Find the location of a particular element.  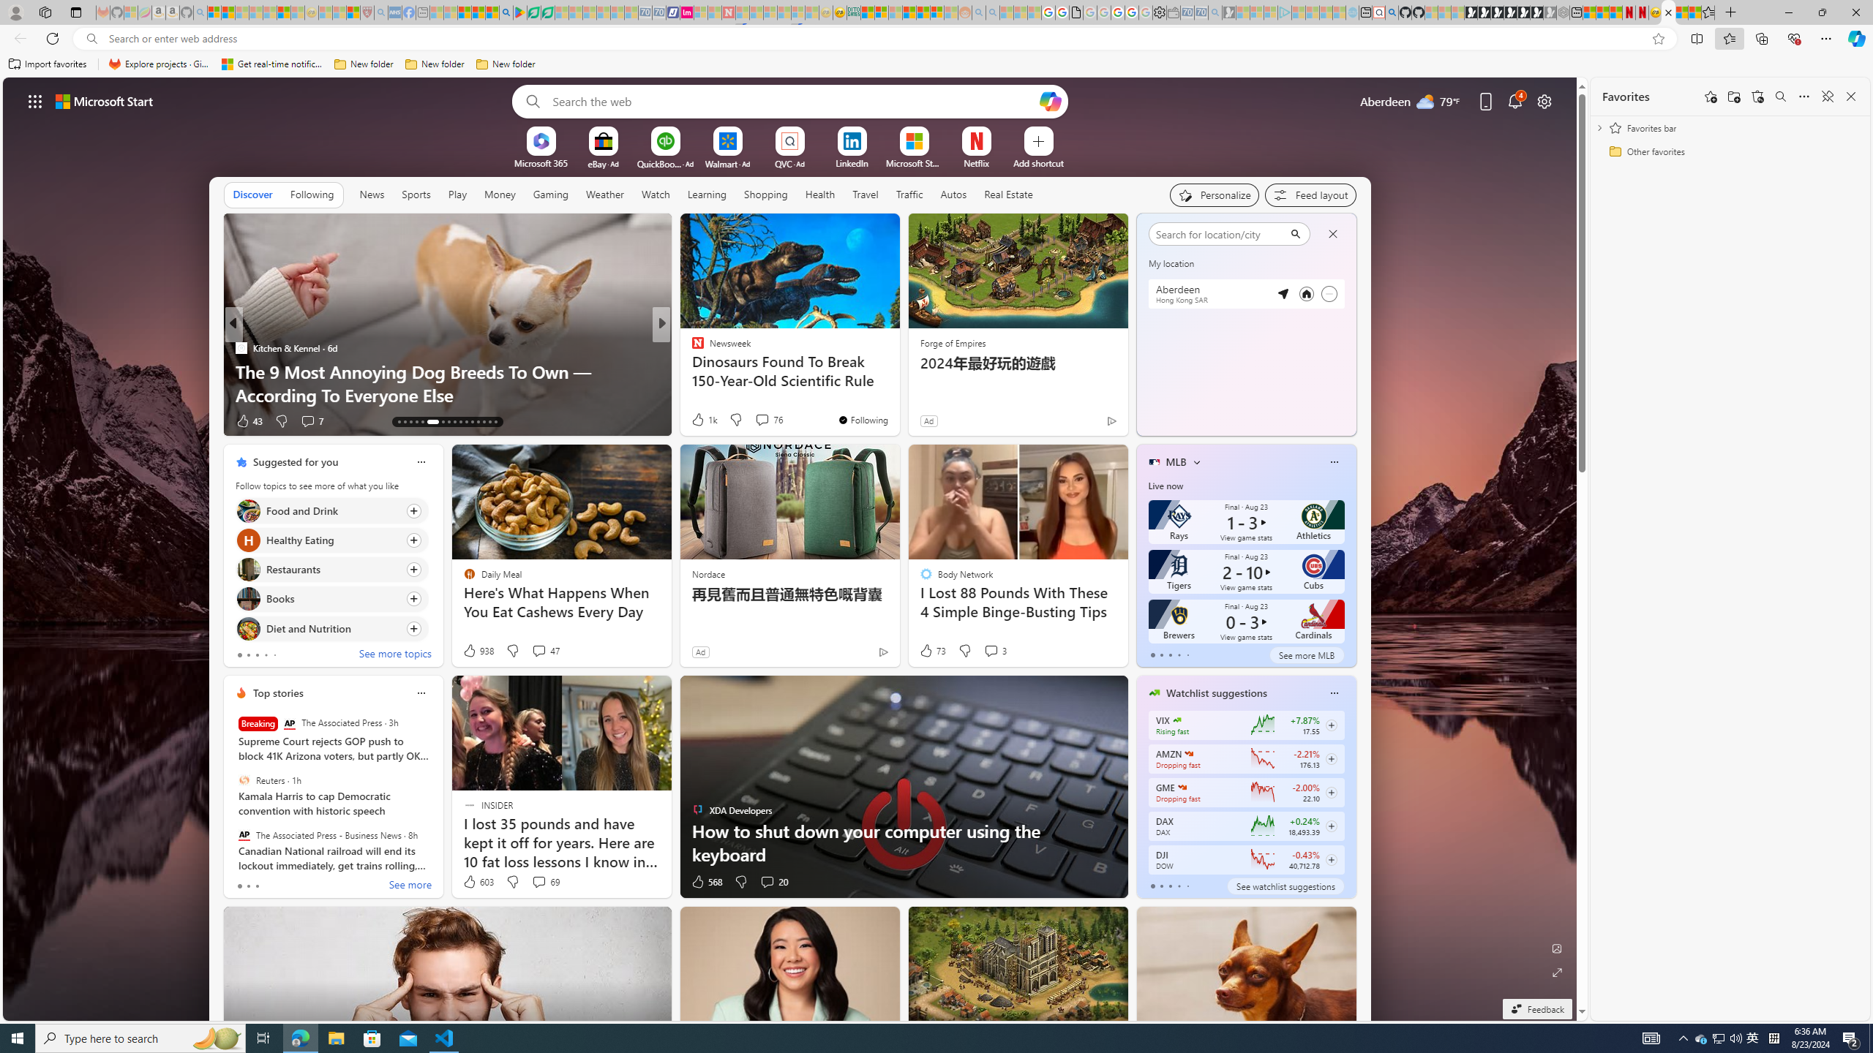

Expert Portfolios is located at coordinates (910, 12).